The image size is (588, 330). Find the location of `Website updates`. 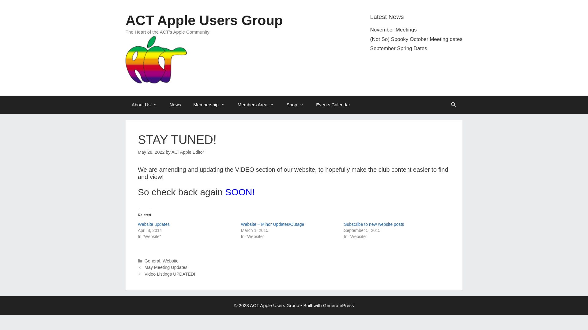

Website updates is located at coordinates (154, 224).